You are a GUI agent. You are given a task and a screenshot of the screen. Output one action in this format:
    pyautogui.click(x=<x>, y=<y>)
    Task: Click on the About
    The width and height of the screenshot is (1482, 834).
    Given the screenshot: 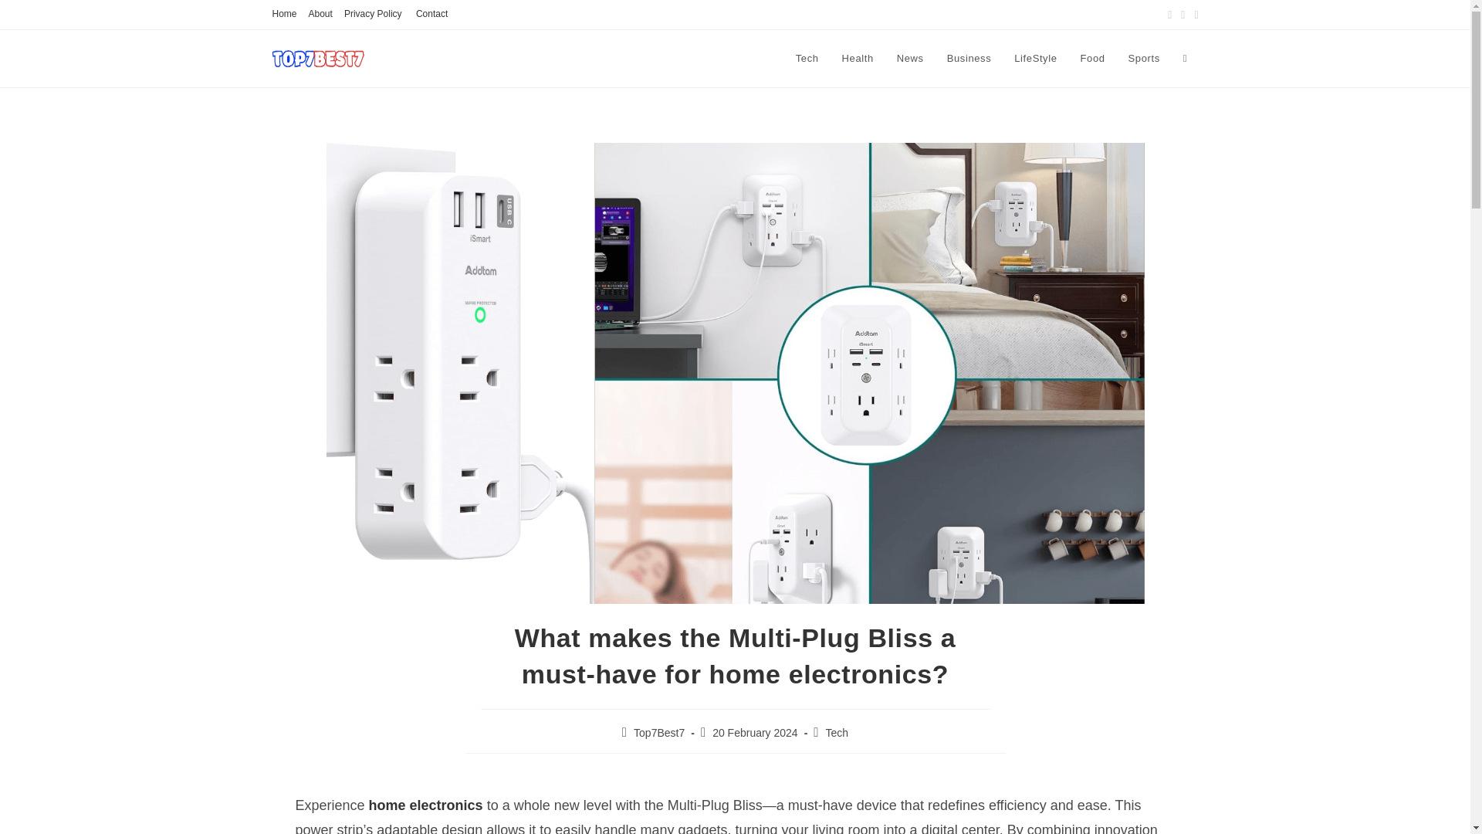 What is the action you would take?
    pyautogui.click(x=320, y=14)
    